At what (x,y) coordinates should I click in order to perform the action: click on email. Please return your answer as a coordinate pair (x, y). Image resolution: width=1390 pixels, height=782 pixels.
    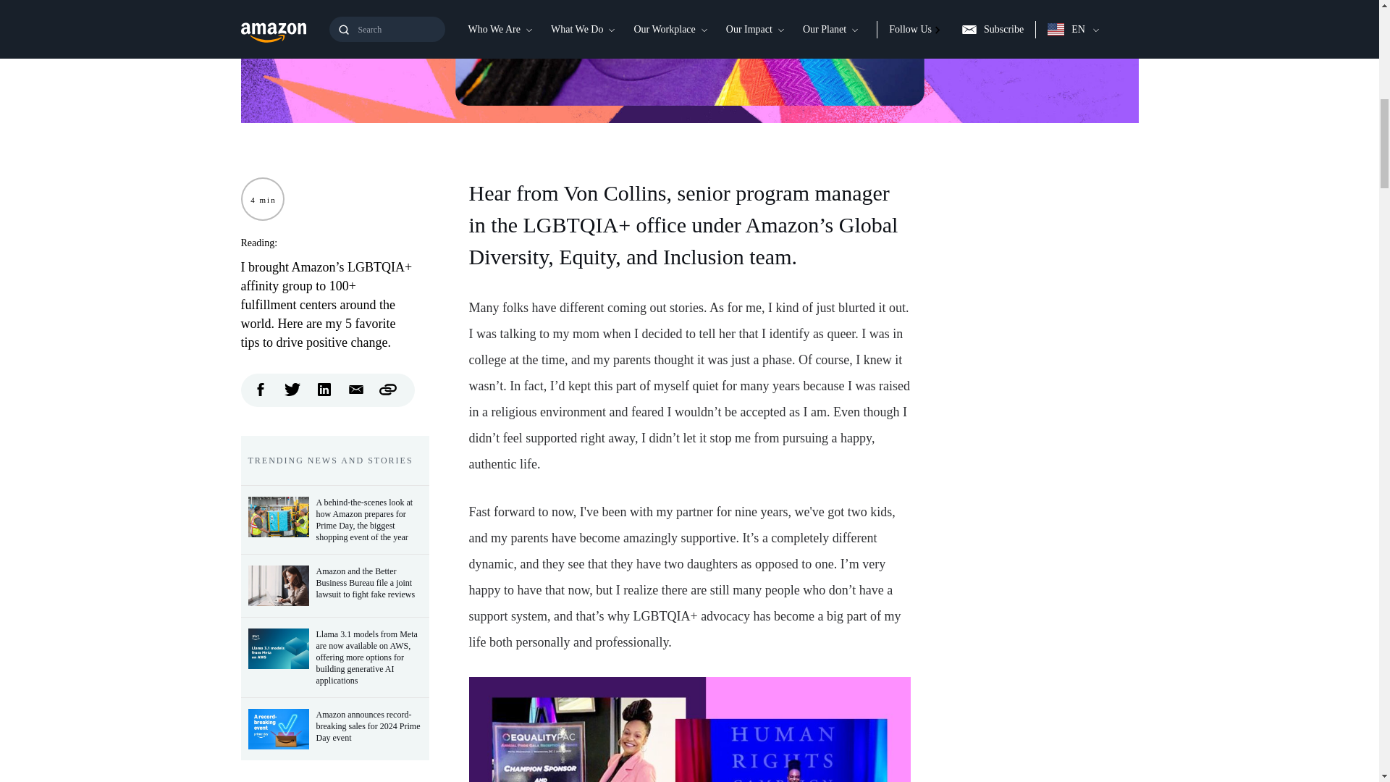
    Looking at the image, I should click on (356, 389).